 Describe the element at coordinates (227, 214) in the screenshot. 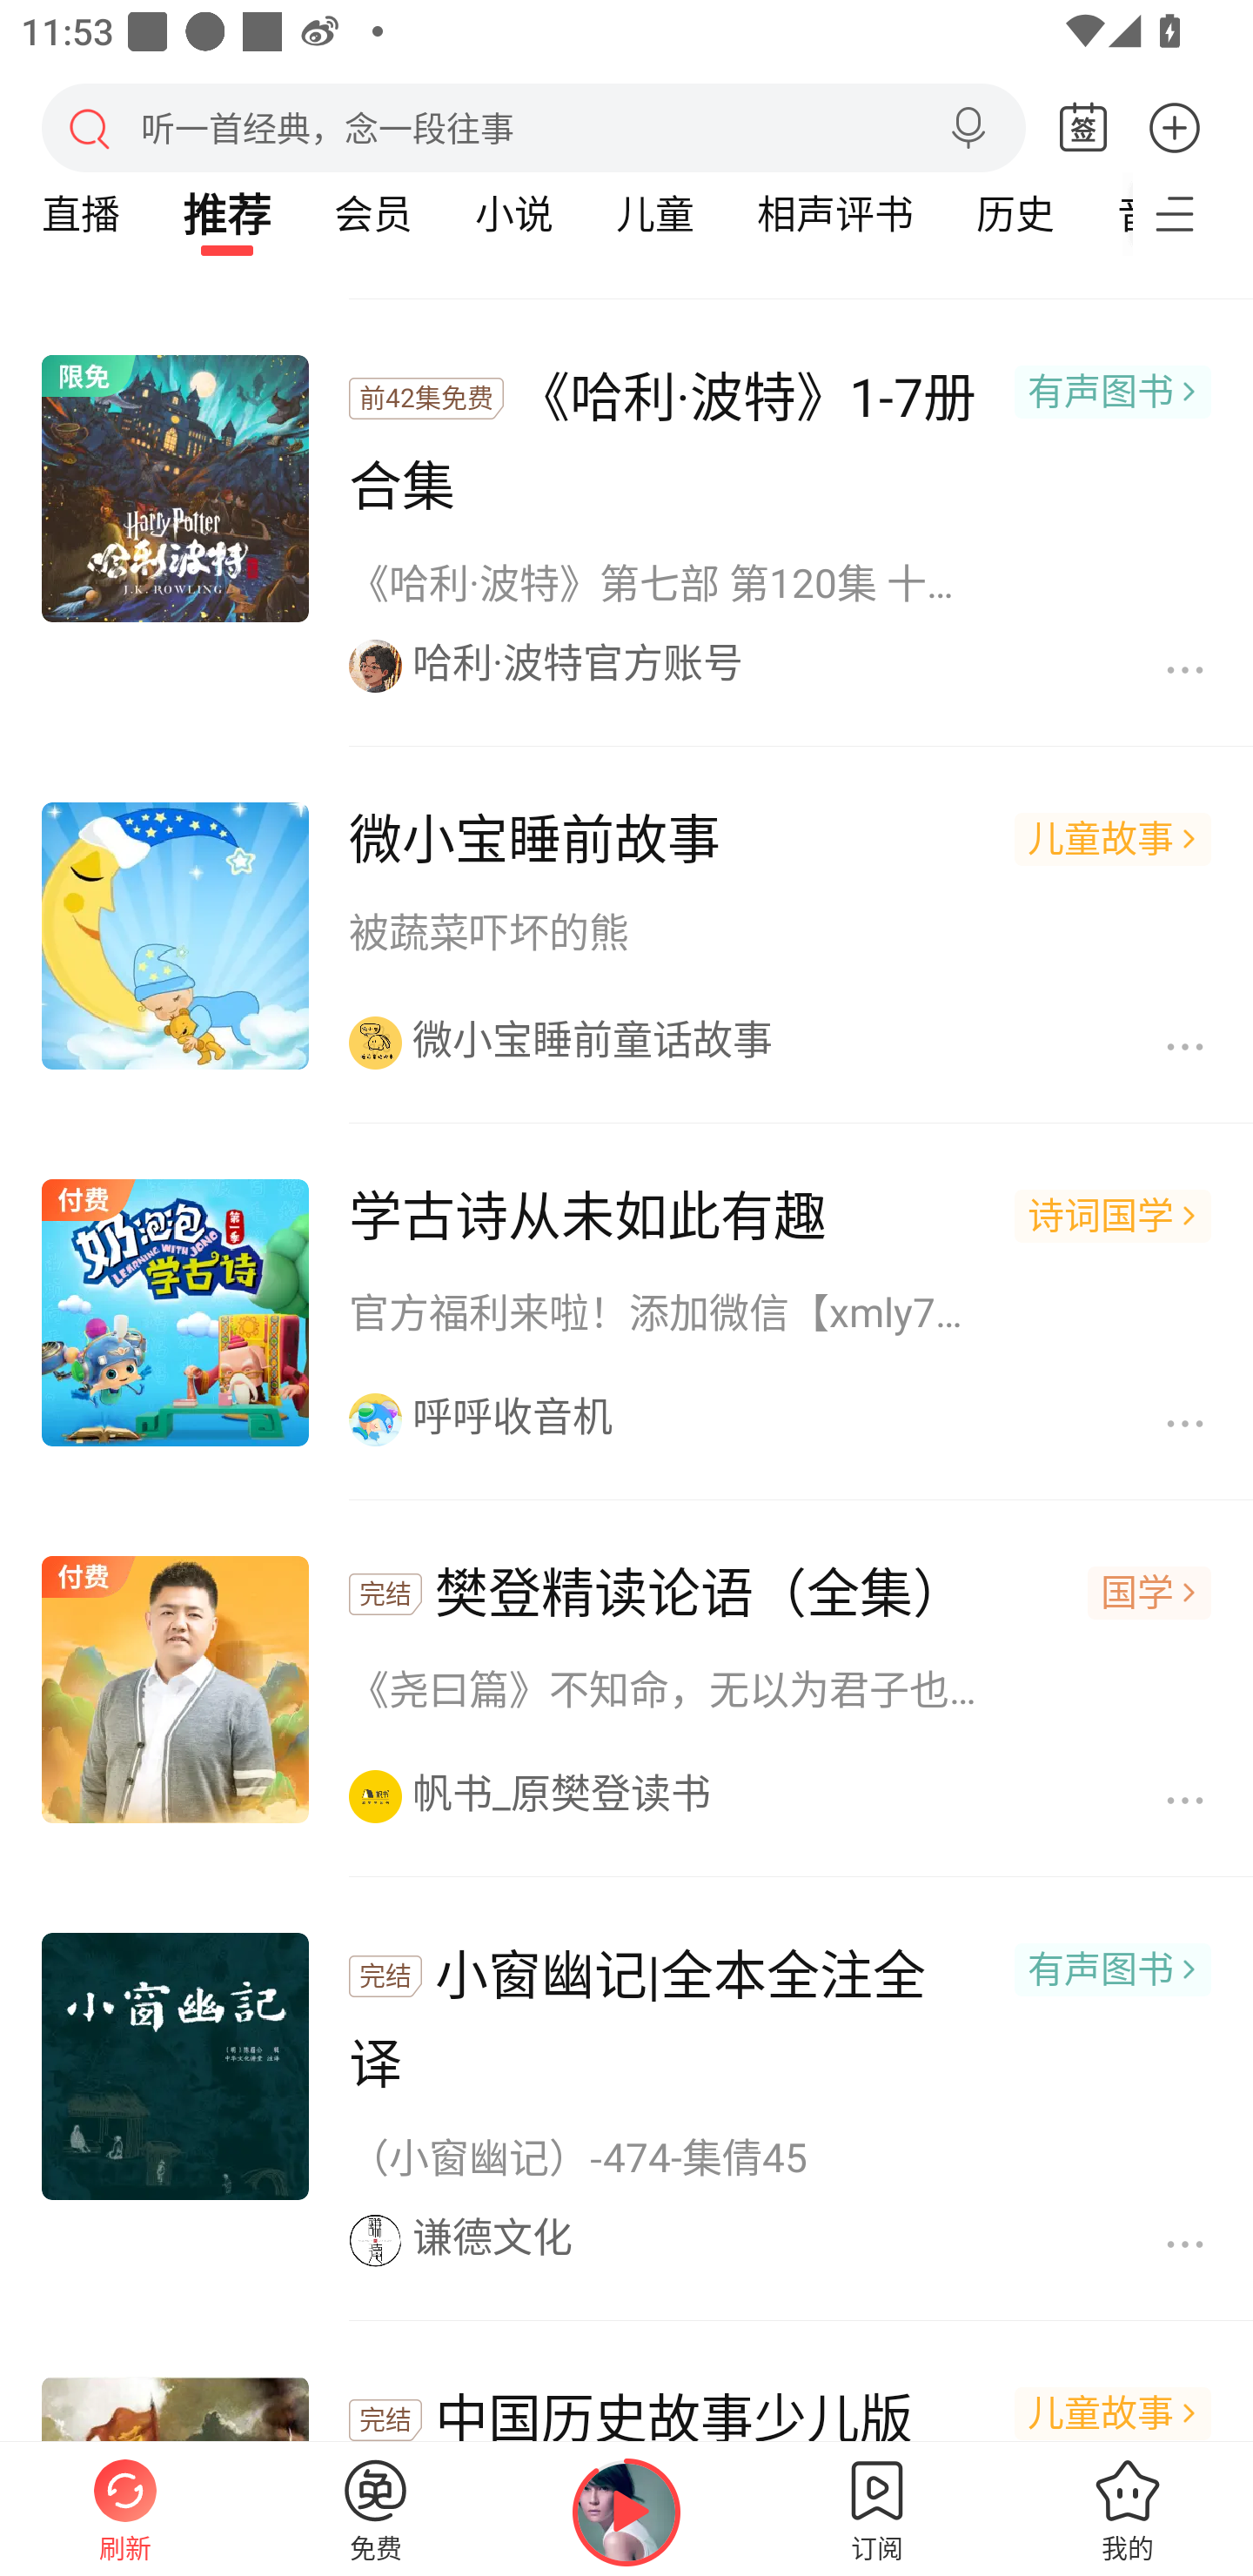

I see `推荐` at that location.